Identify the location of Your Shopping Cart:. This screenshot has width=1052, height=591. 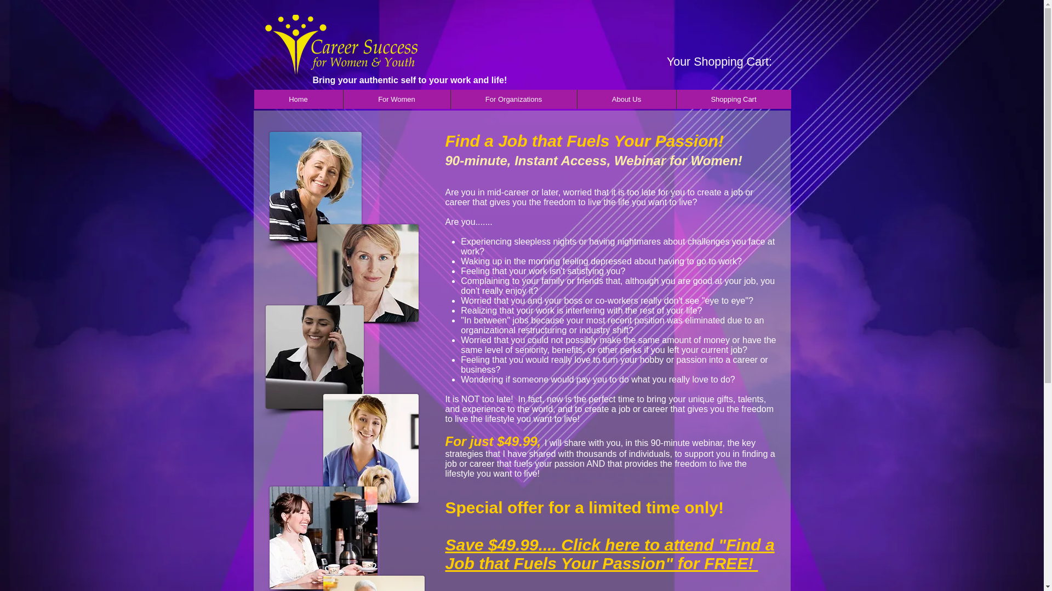
(729, 61).